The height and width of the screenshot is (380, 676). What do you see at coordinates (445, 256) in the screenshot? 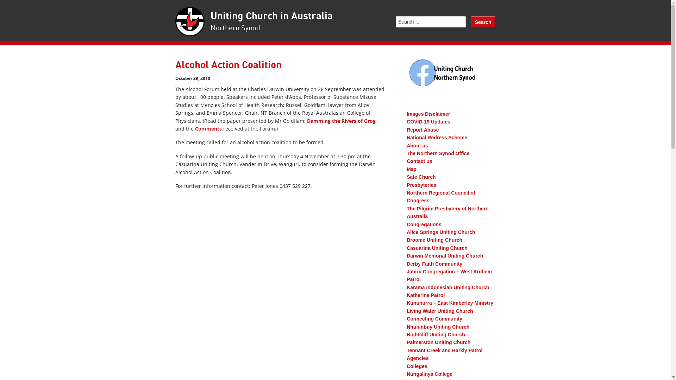
I see `Darwin Memorial Uniting Church` at bounding box center [445, 256].